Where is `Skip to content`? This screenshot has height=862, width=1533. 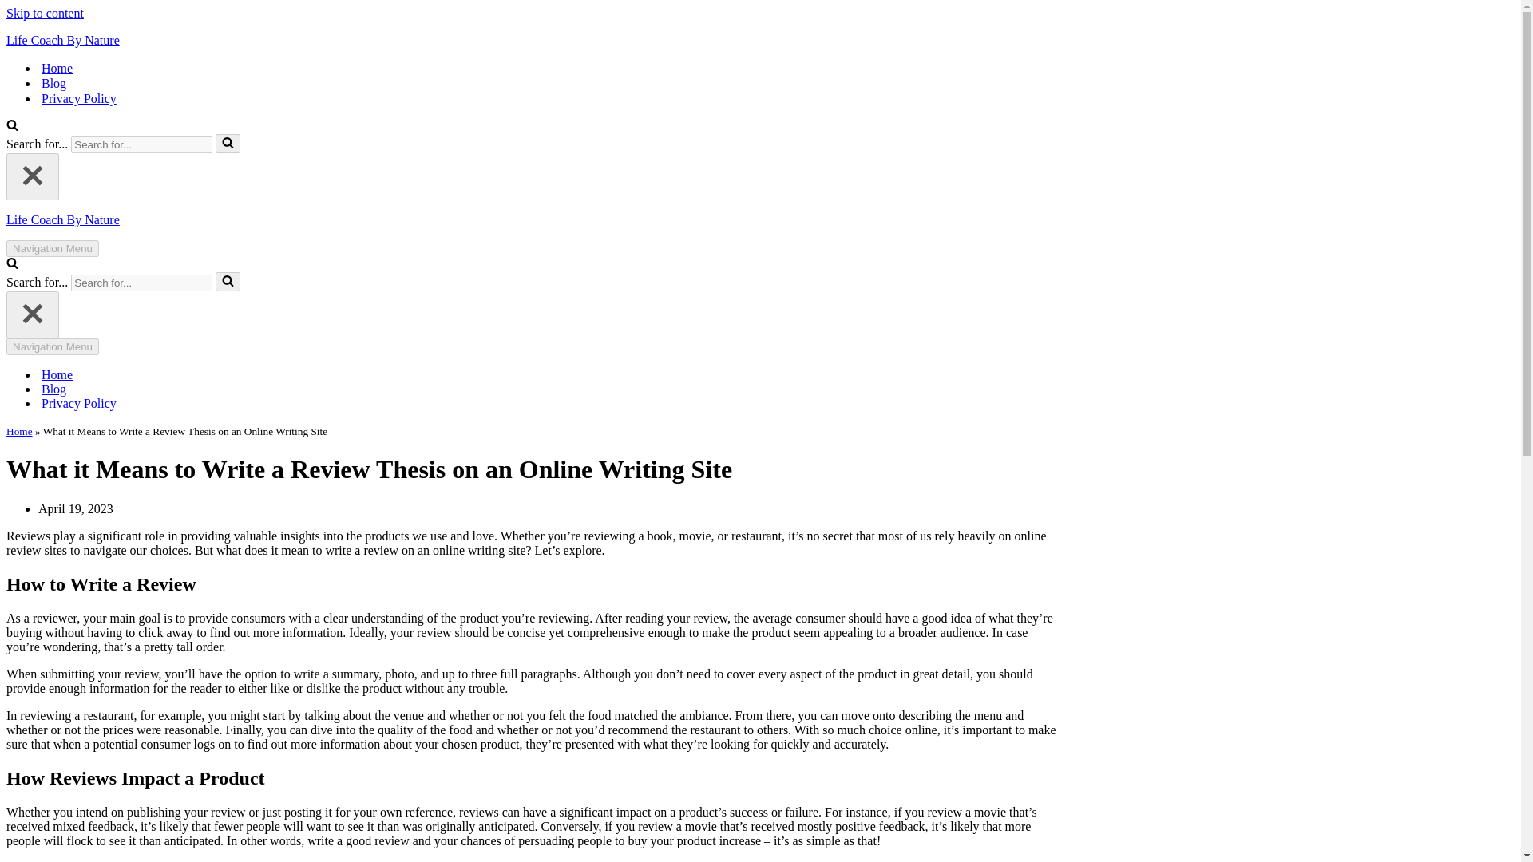 Skip to content is located at coordinates (45, 13).